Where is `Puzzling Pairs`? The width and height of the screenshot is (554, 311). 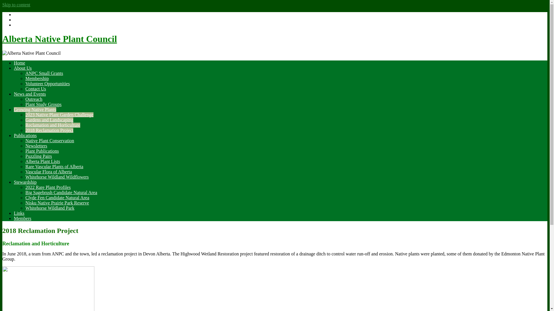 Puzzling Pairs is located at coordinates (39, 156).